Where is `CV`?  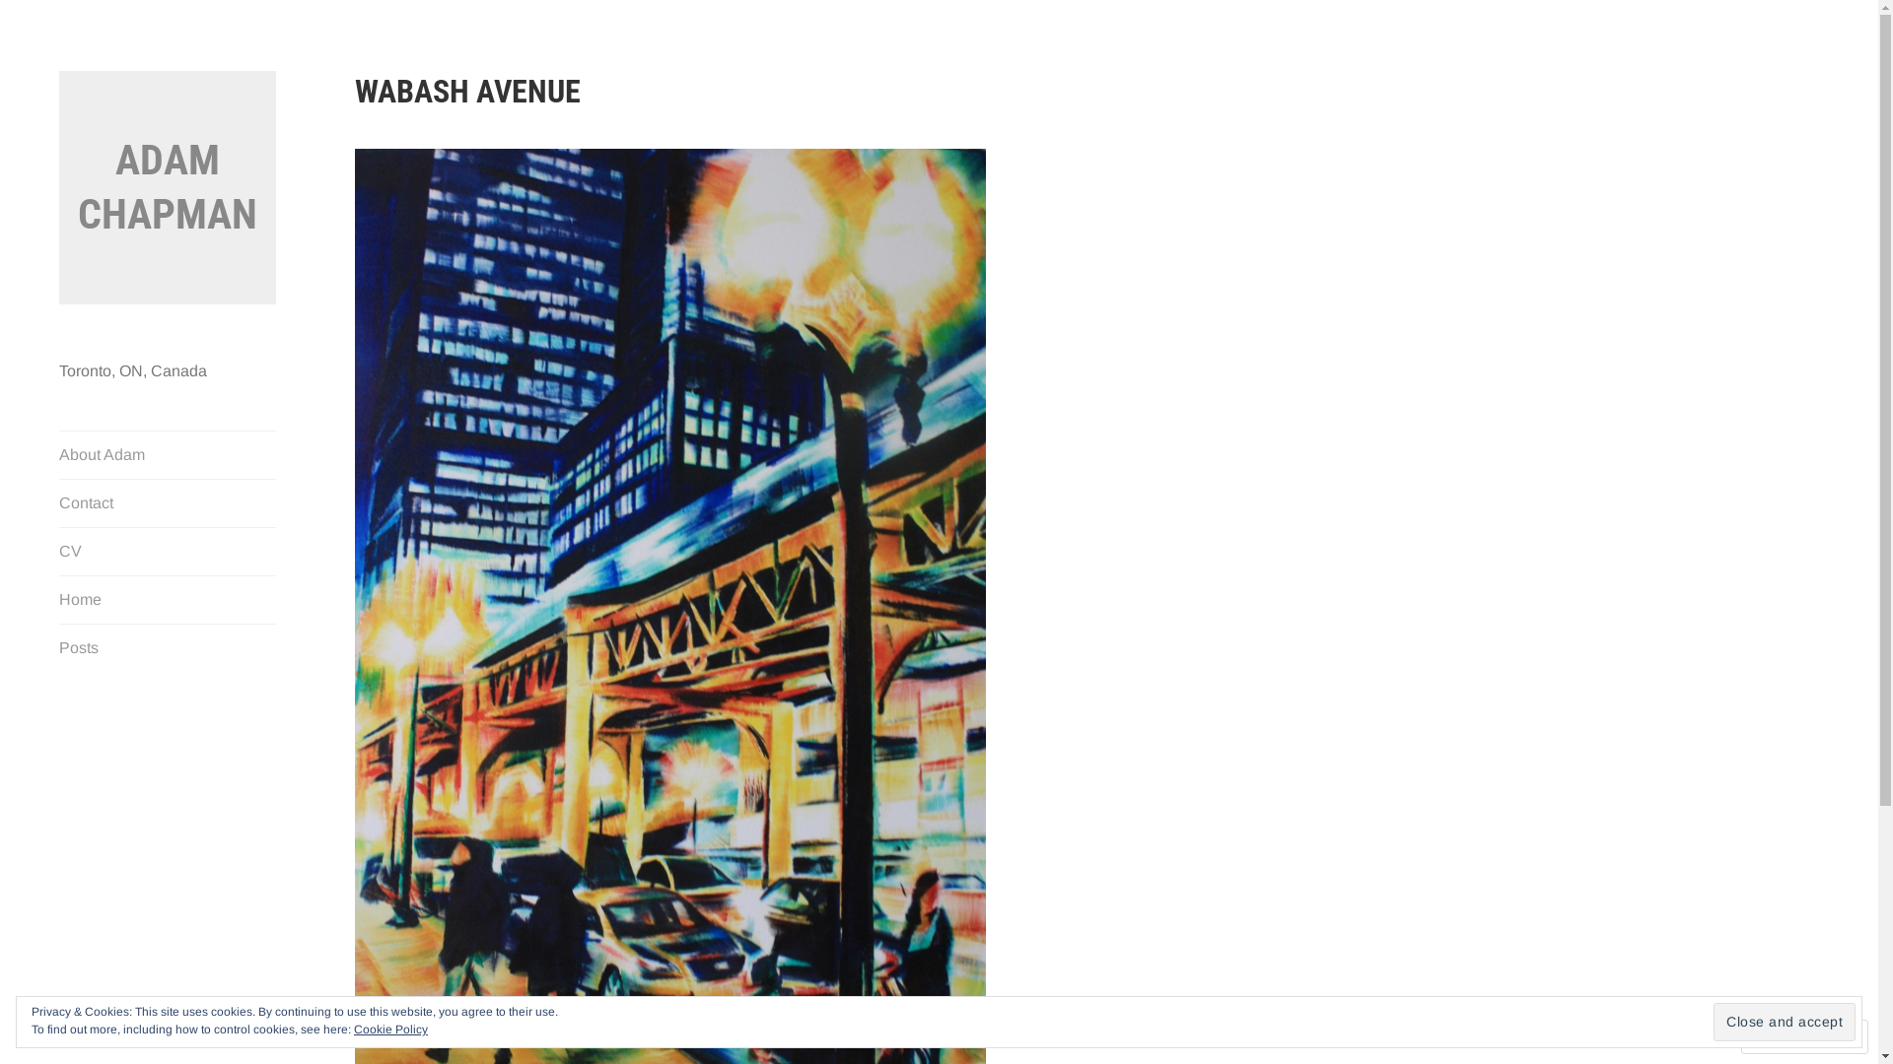
CV is located at coordinates (168, 552).